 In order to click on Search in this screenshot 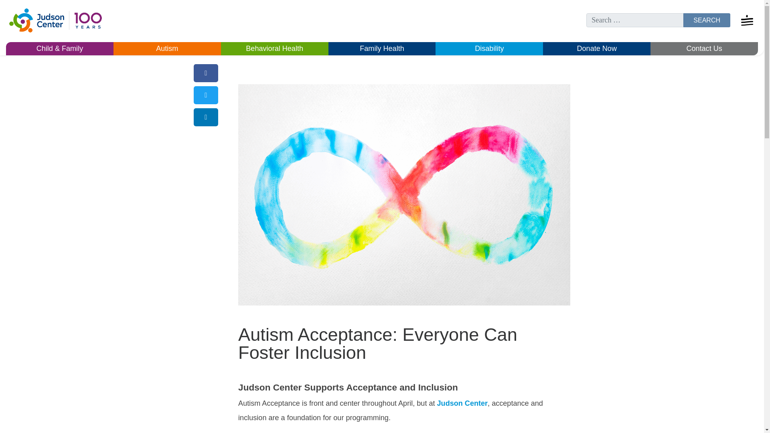, I will do `click(707, 20)`.